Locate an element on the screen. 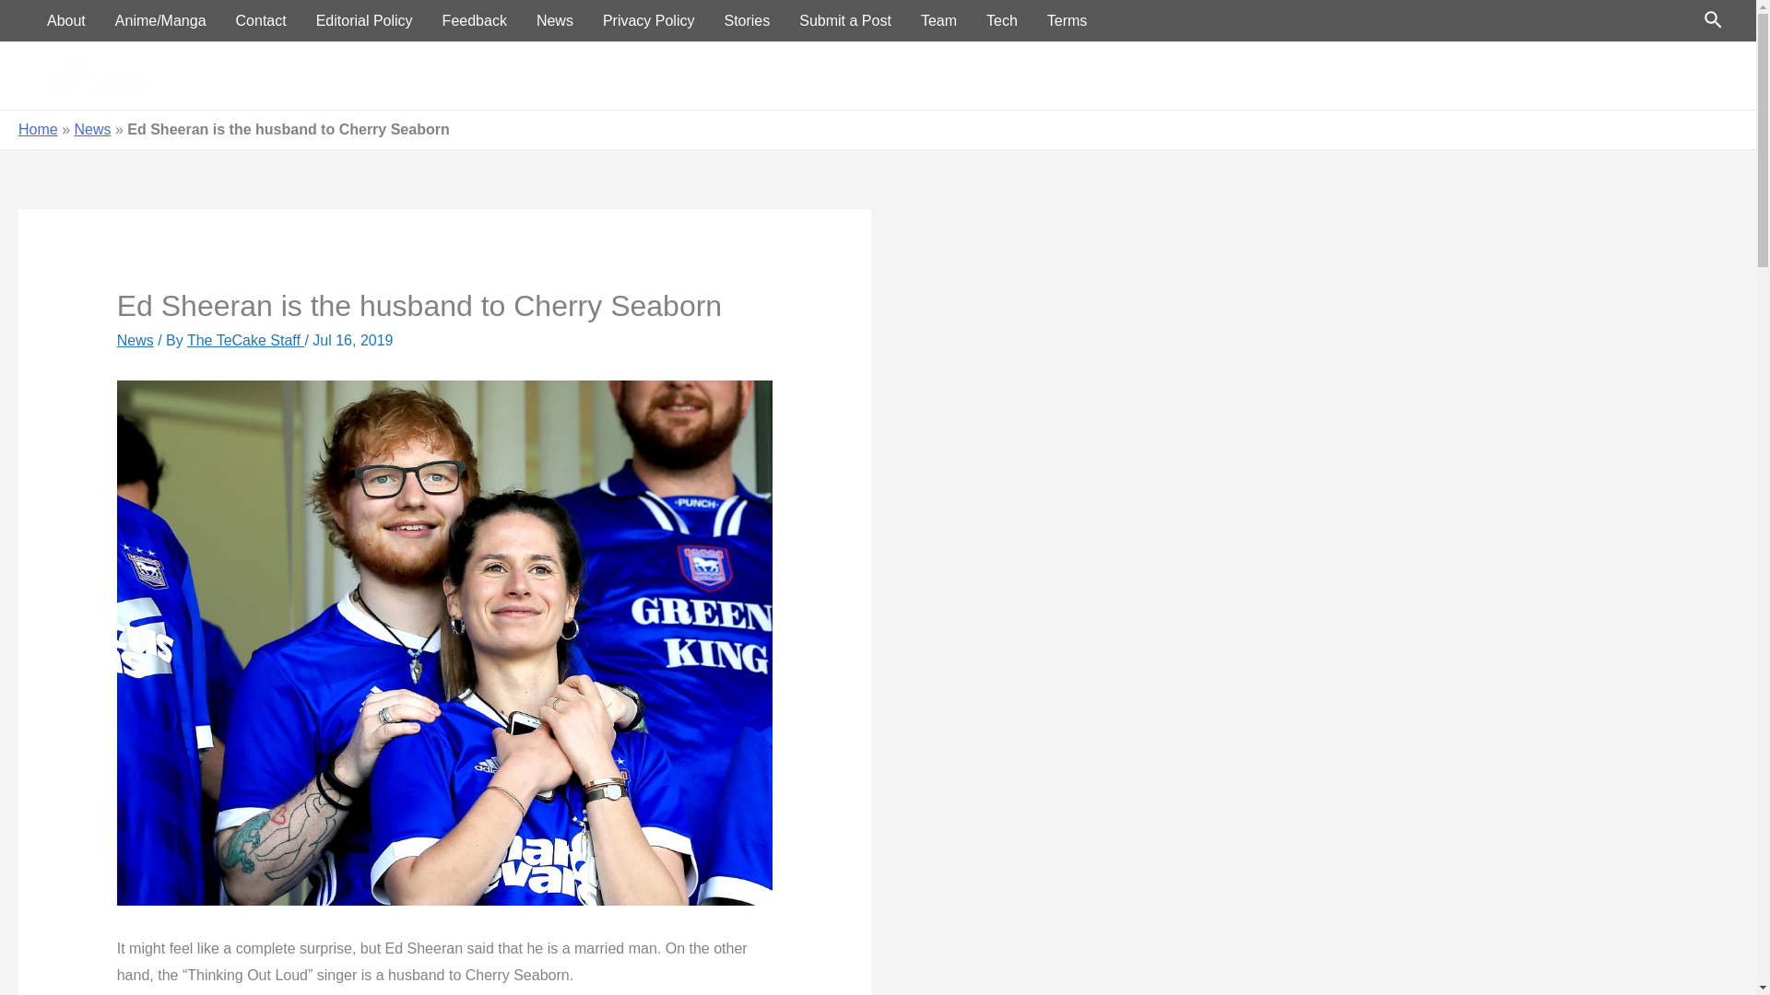  Stories is located at coordinates (1685, 76).